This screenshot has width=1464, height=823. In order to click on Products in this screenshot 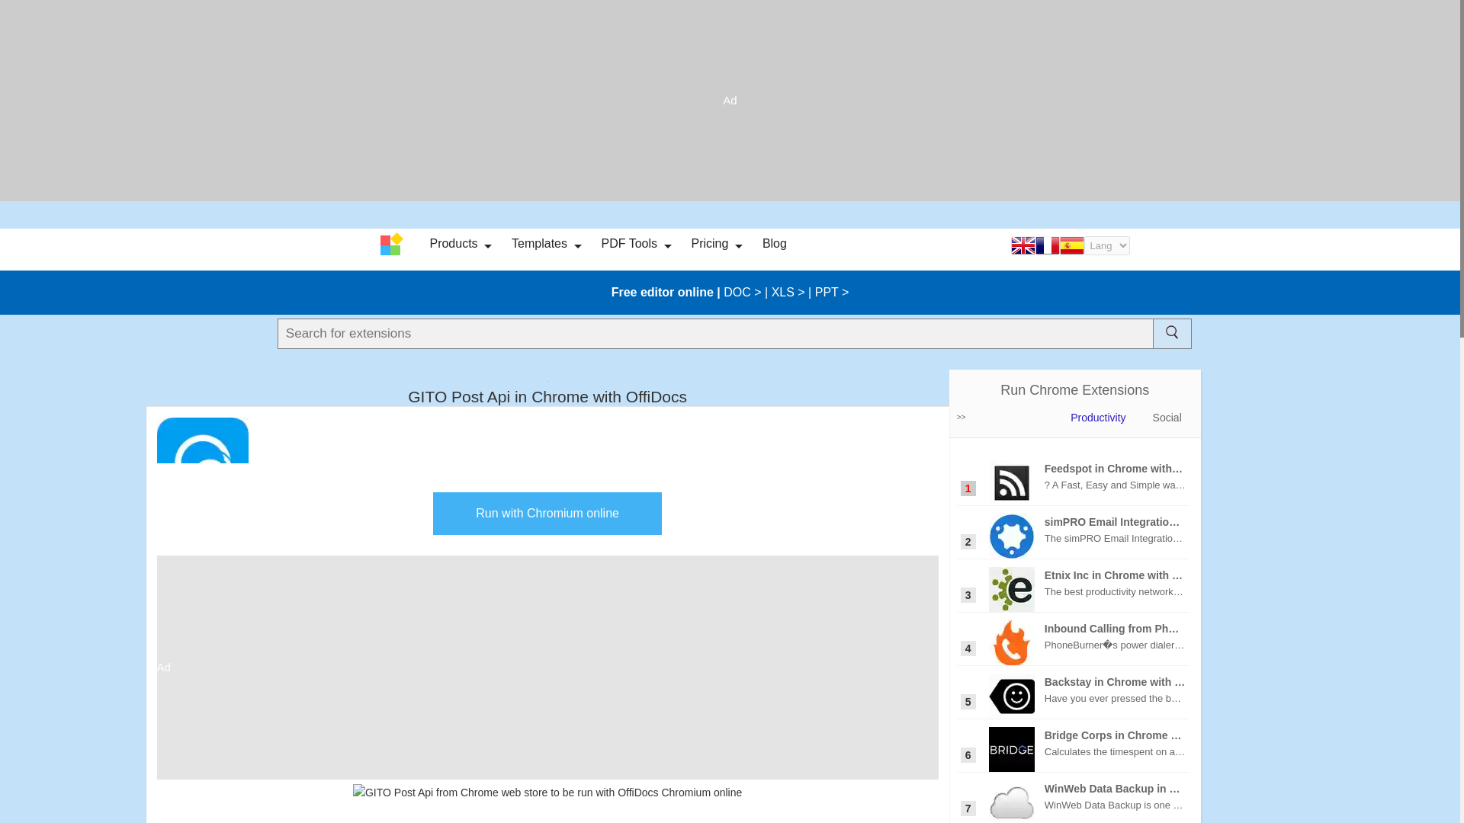, I will do `click(453, 244)`.